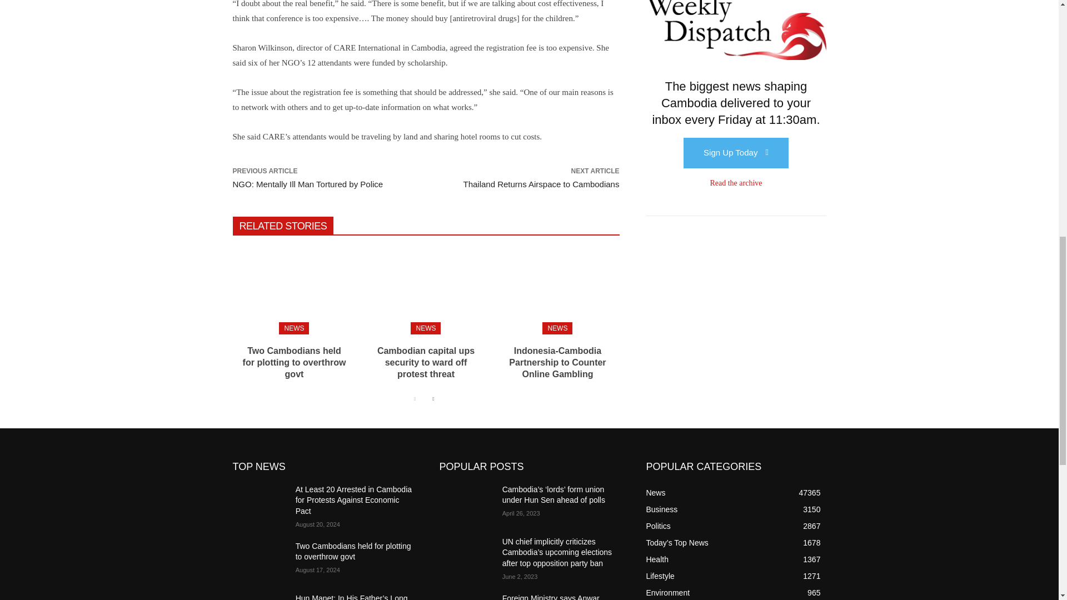  I want to click on NEWS, so click(426, 328).